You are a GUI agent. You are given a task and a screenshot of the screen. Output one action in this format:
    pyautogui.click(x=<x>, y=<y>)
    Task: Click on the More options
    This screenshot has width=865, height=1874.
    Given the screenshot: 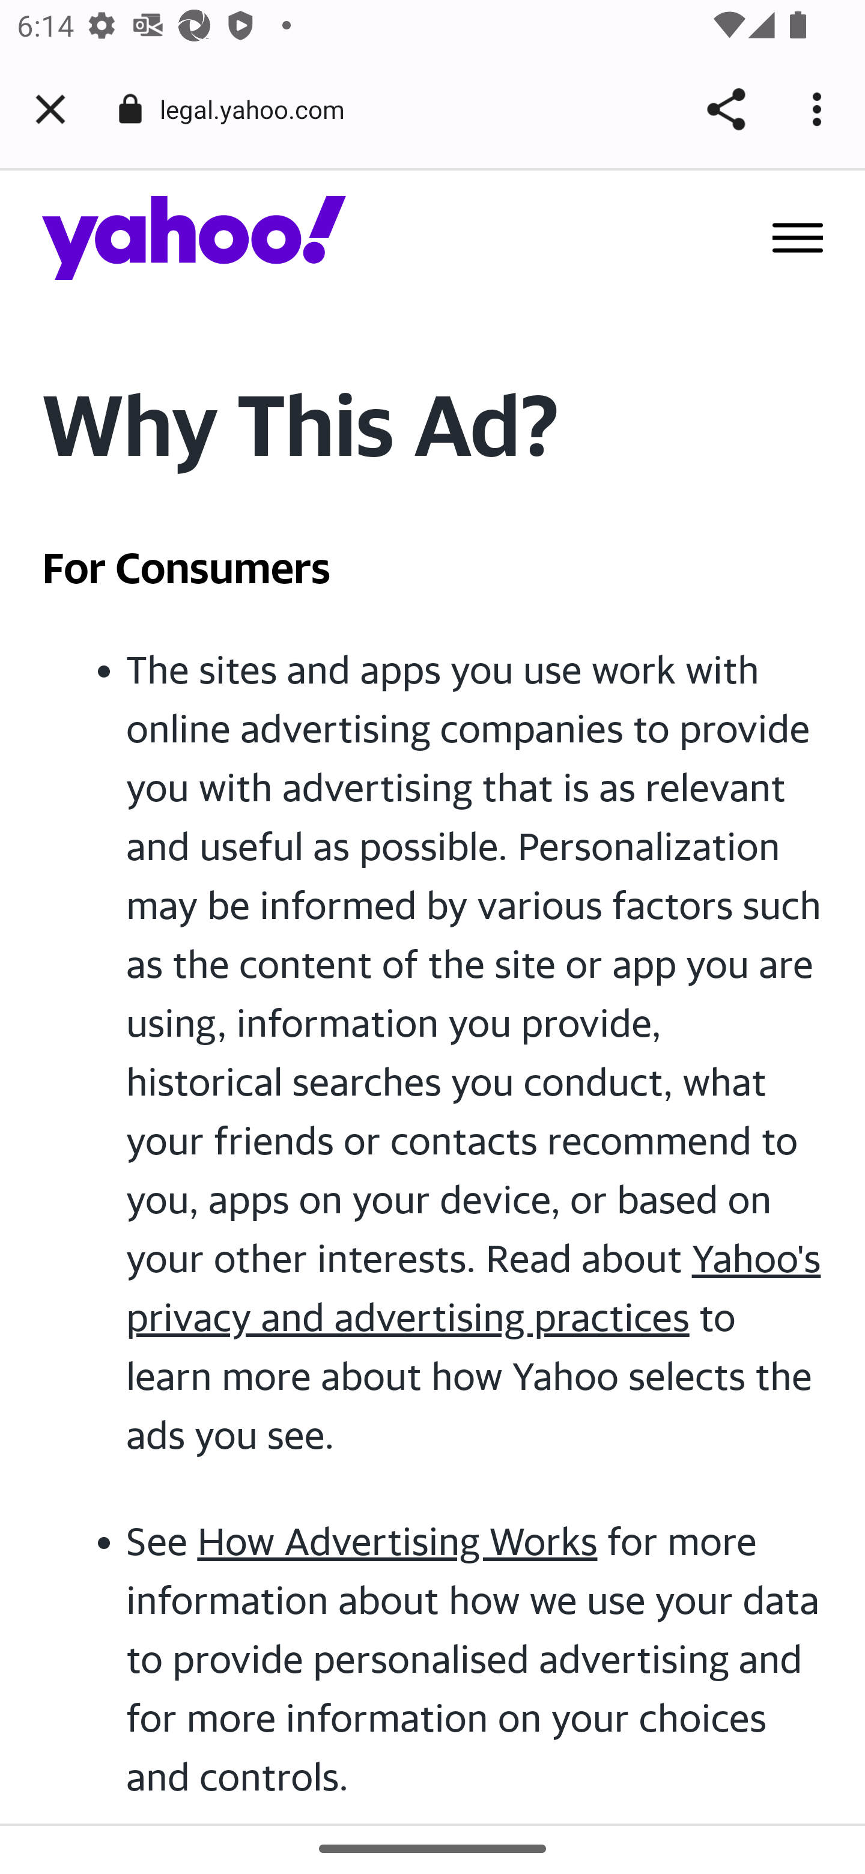 What is the action you would take?
    pyautogui.click(x=821, y=109)
    